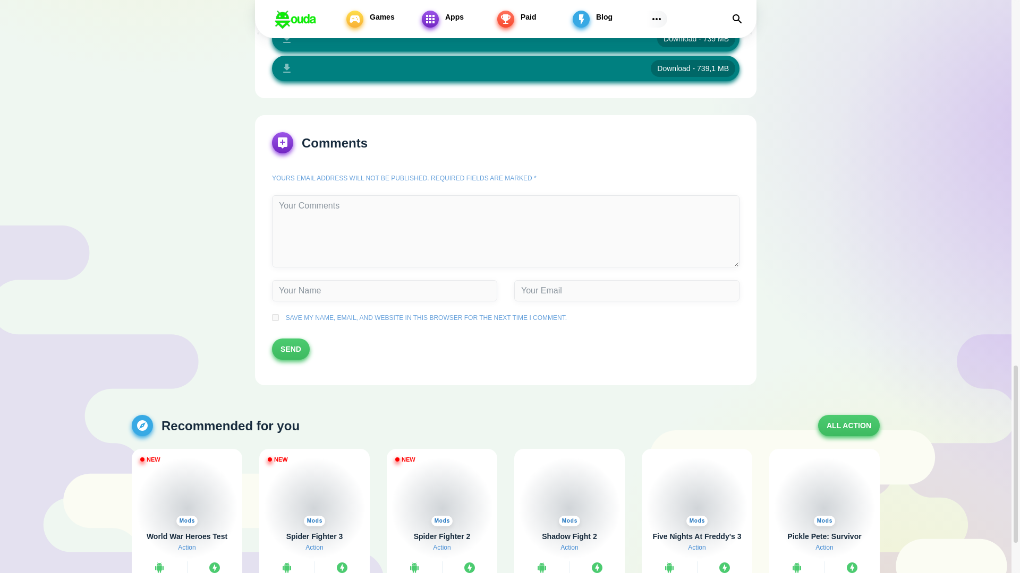 This screenshot has width=1020, height=573. I want to click on spider-fighter-2.png, so click(441, 491).